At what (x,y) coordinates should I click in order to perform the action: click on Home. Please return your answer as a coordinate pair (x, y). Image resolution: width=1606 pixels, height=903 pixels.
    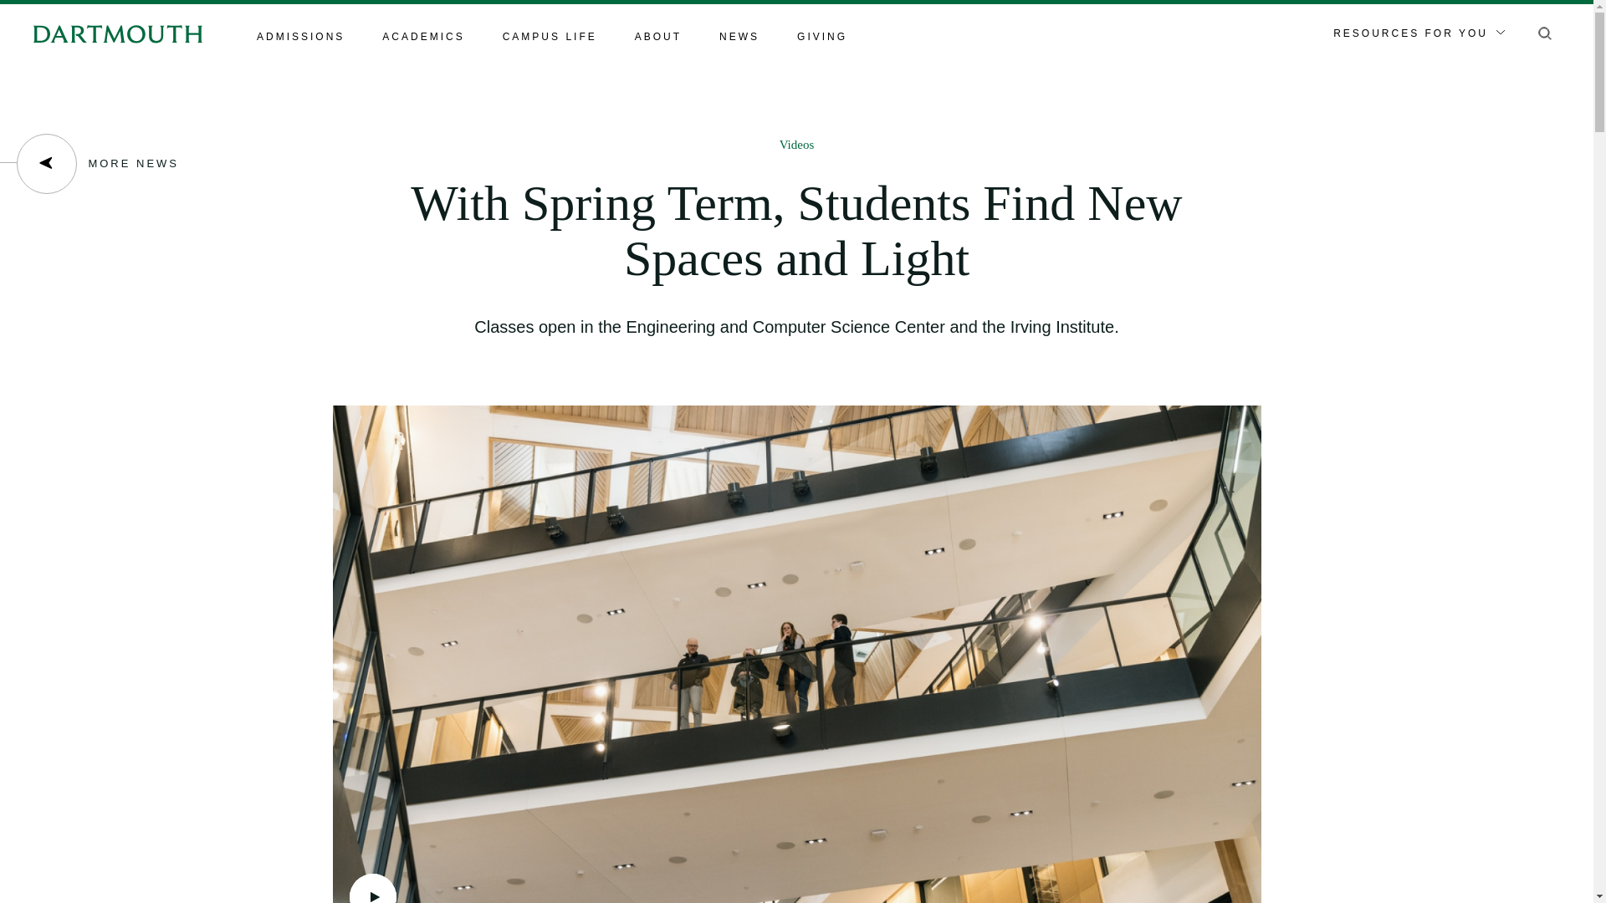
    Looking at the image, I should click on (117, 33).